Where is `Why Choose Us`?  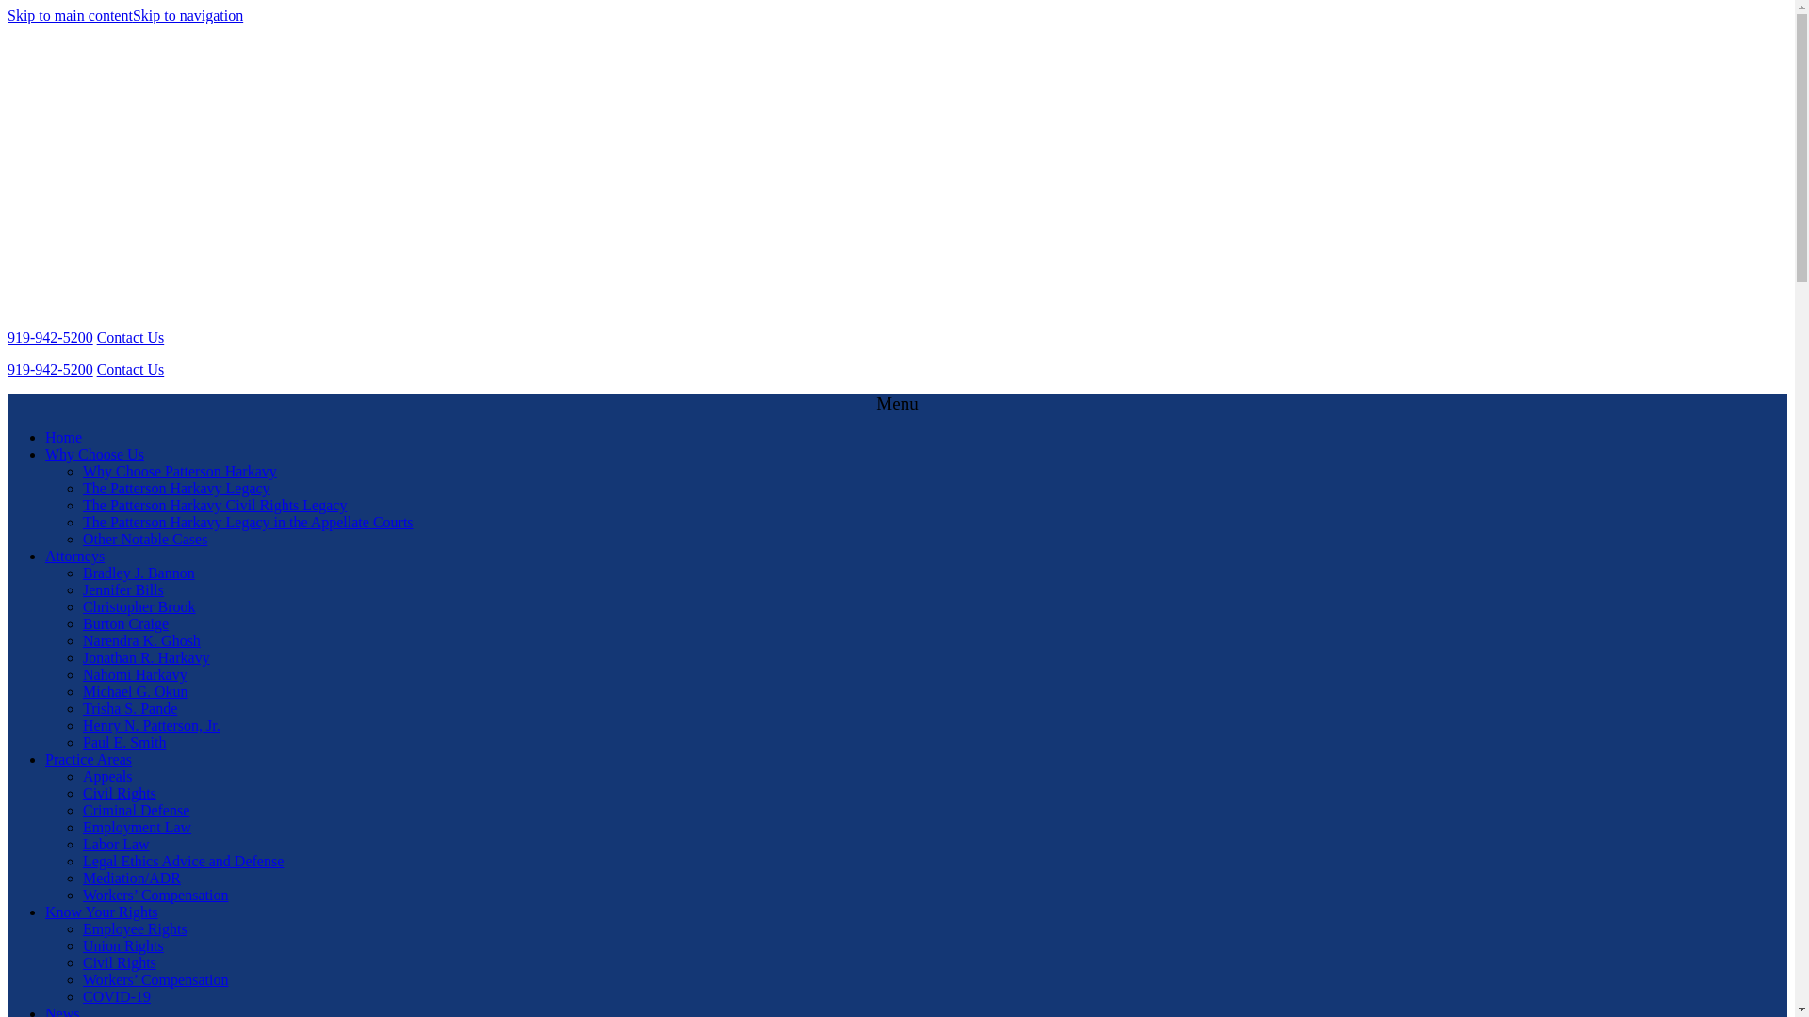
Why Choose Us is located at coordinates (94, 454).